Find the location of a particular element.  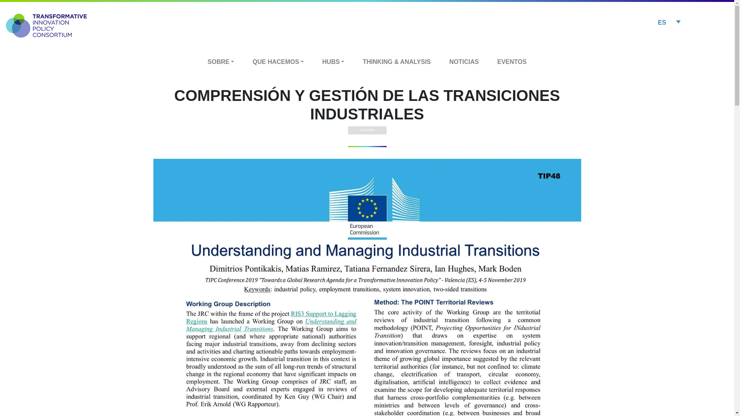

Spanish is located at coordinates (668, 22).